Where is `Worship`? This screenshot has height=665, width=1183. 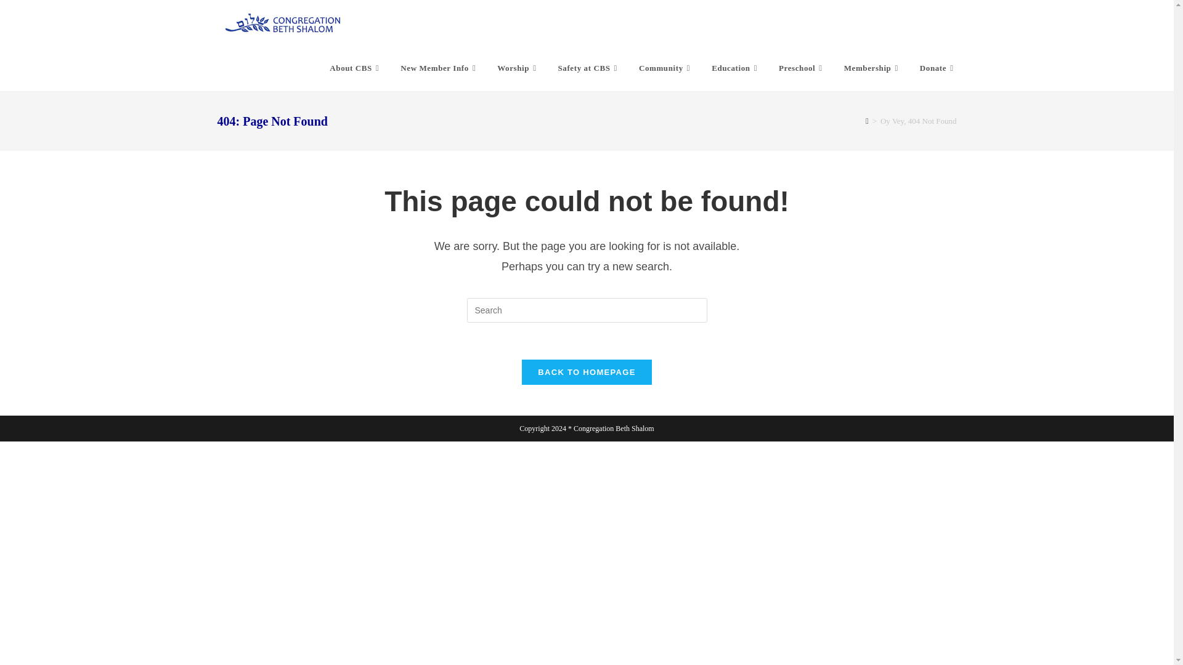
Worship is located at coordinates (518, 68).